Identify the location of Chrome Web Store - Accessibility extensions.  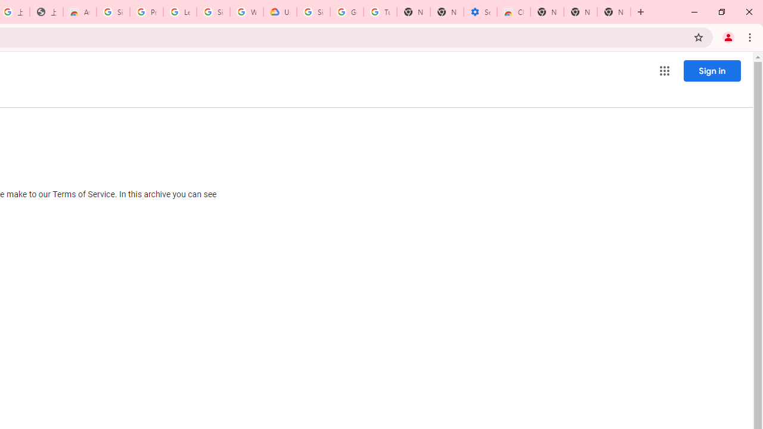
(514, 12).